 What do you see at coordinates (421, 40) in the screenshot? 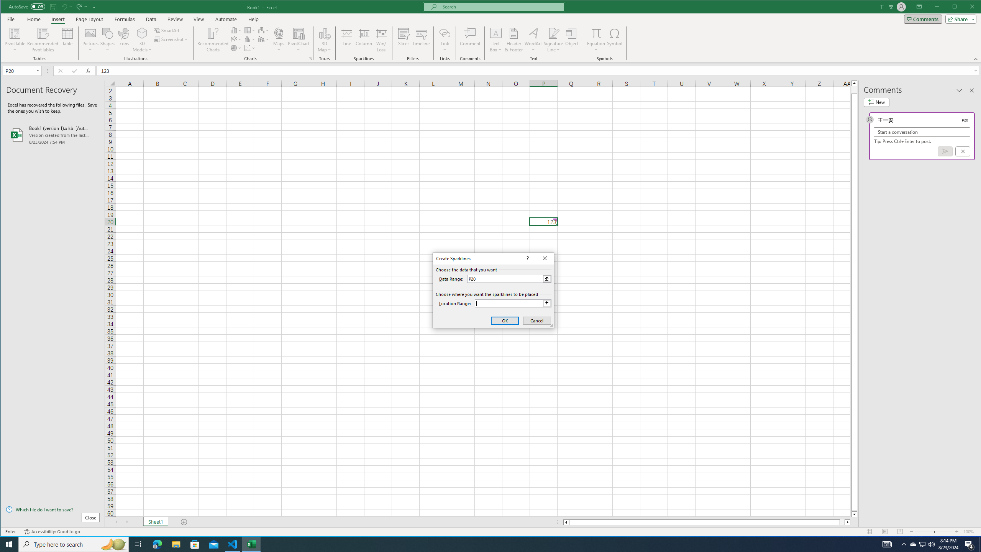
I see `Timeline` at bounding box center [421, 40].